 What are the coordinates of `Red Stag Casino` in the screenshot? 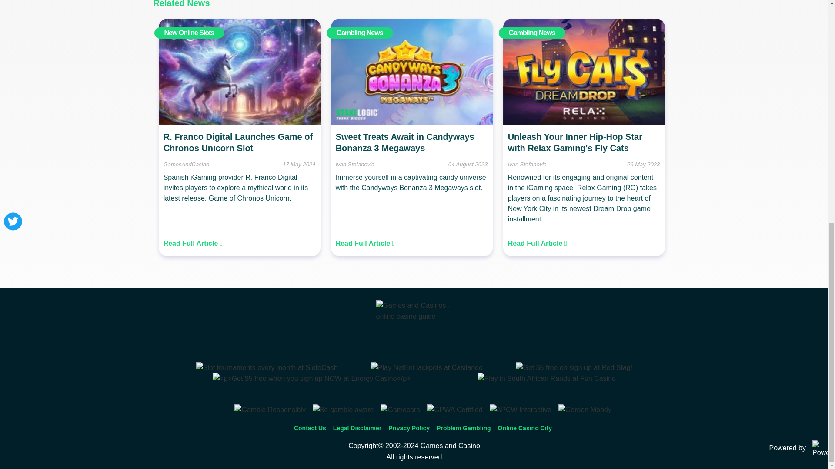 It's located at (574, 367).